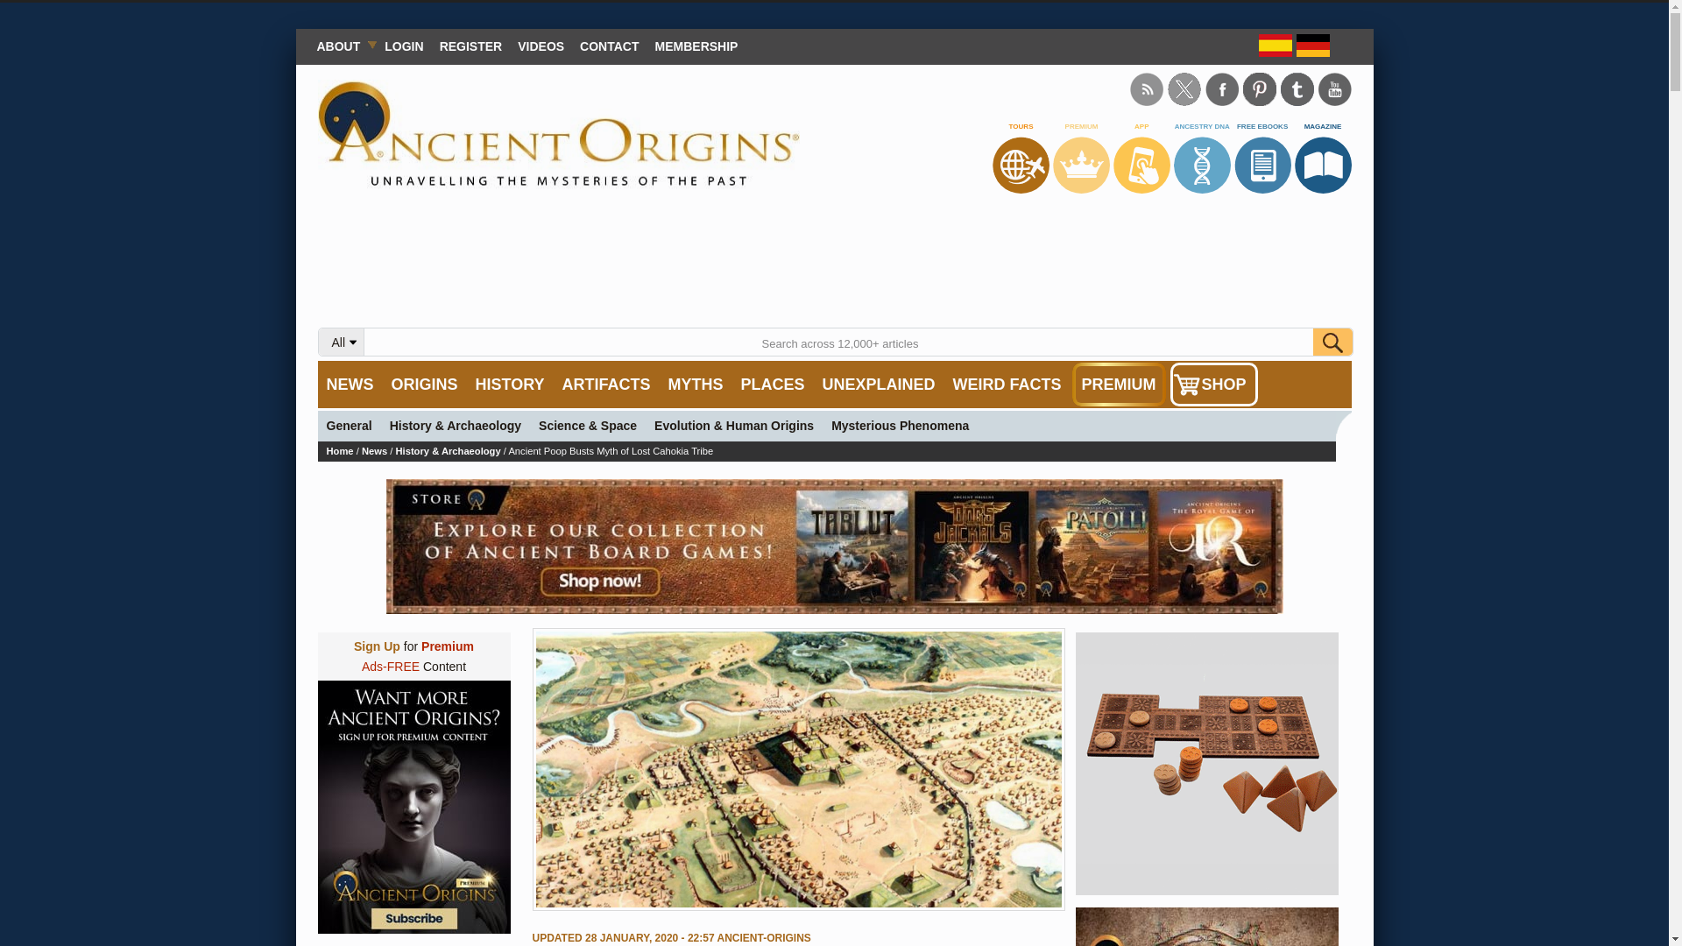 Image resolution: width=1682 pixels, height=946 pixels. Describe the element at coordinates (471, 46) in the screenshot. I see `REGISTER` at that location.